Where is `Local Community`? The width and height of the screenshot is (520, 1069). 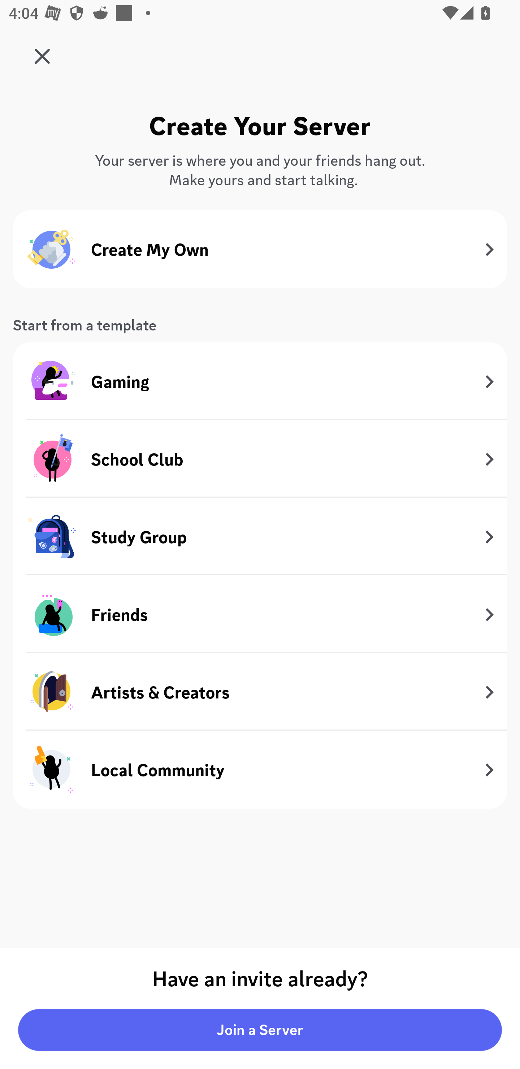
Local Community is located at coordinates (260, 769).